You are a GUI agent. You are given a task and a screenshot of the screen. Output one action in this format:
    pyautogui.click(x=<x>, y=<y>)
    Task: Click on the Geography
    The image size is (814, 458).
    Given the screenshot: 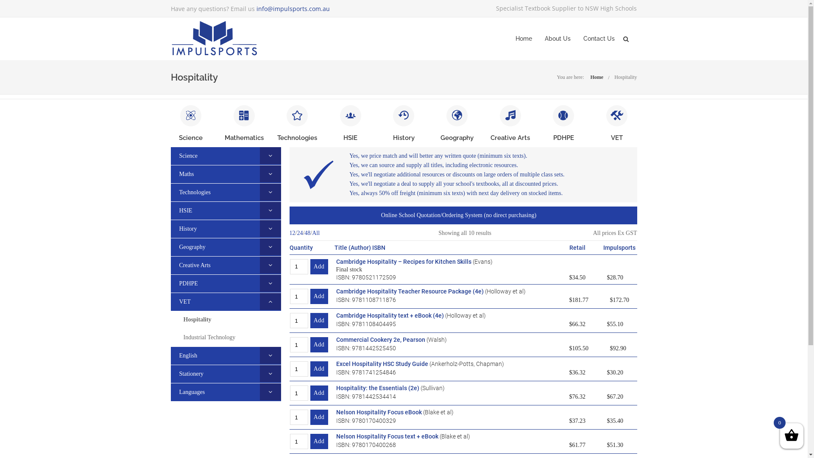 What is the action you would take?
    pyautogui.click(x=188, y=247)
    